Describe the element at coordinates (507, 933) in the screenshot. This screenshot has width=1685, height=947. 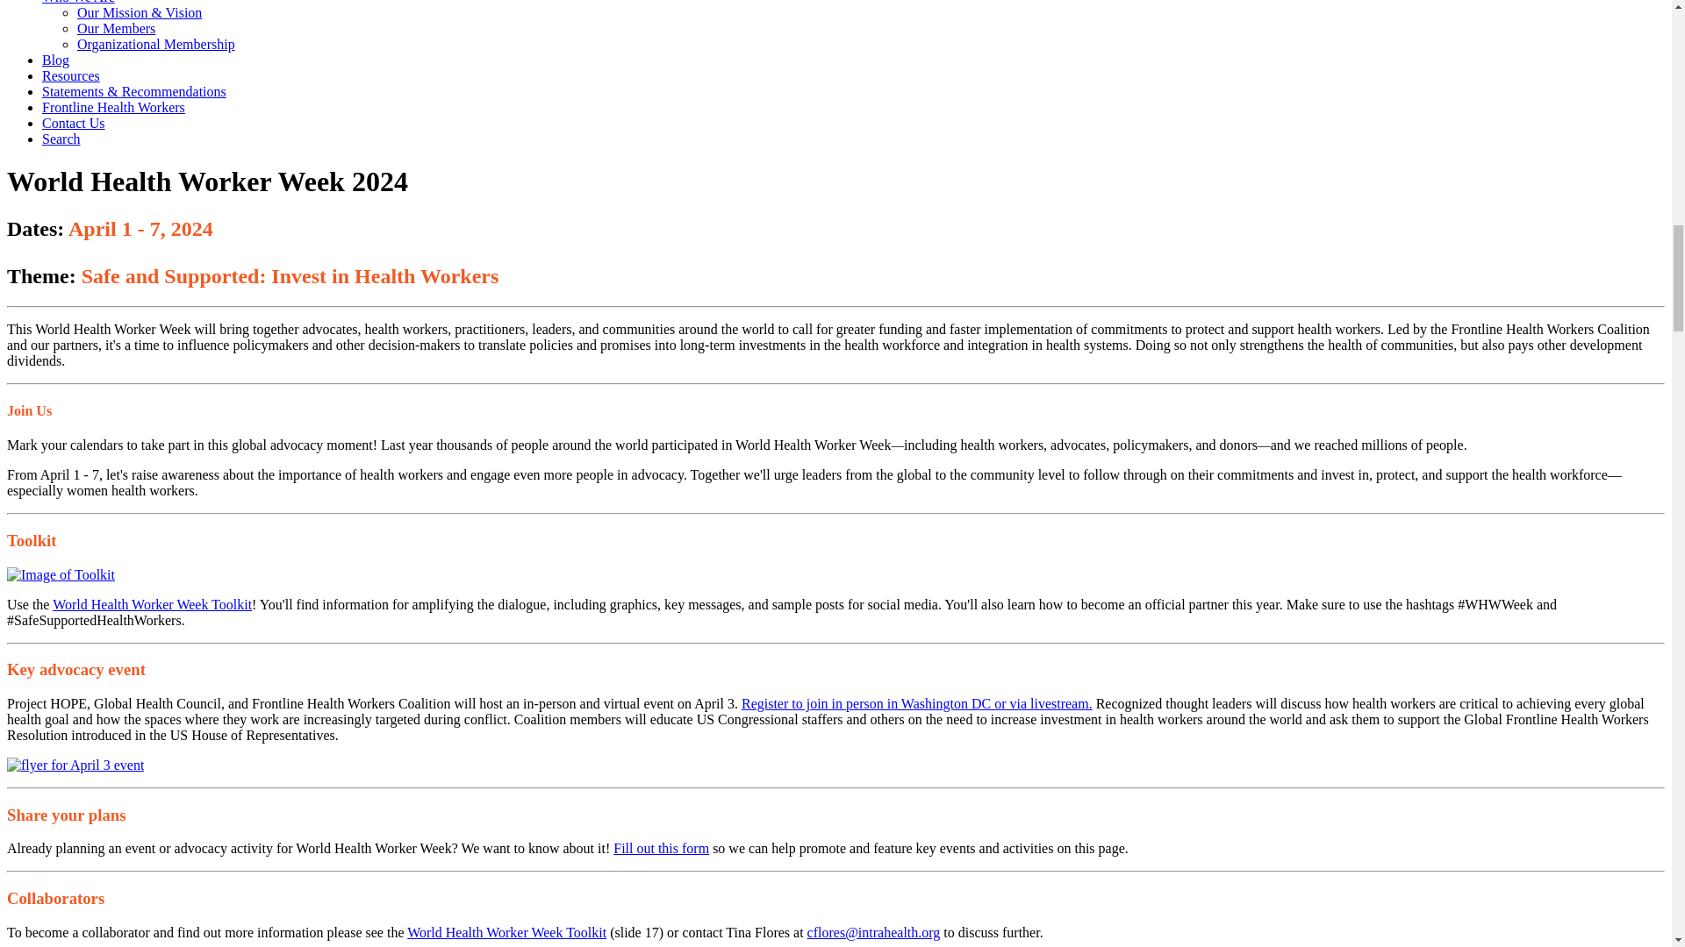
I see `World Health Worker Week Toolkit` at that location.